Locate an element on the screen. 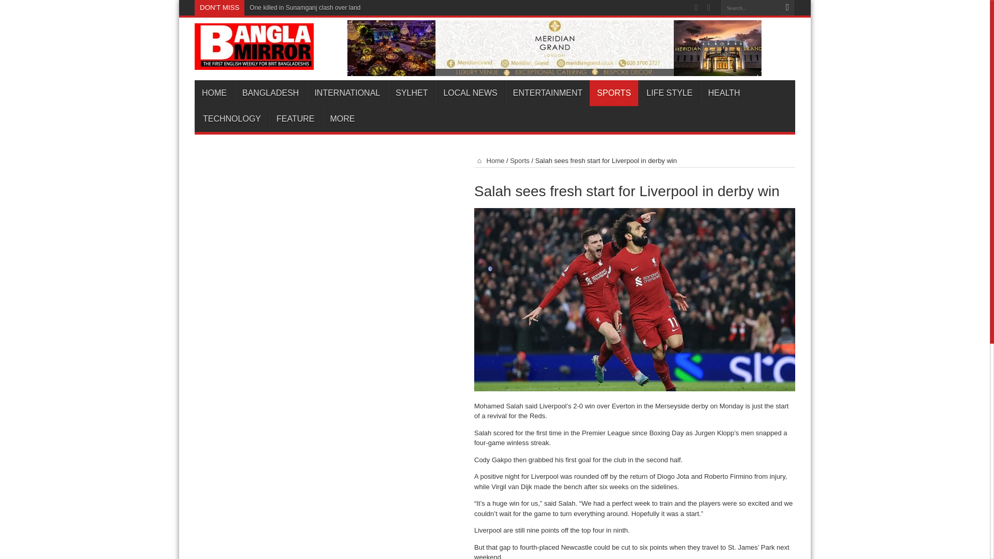 This screenshot has height=559, width=994. One killed in Sunamganj clash over land is located at coordinates (304, 8).